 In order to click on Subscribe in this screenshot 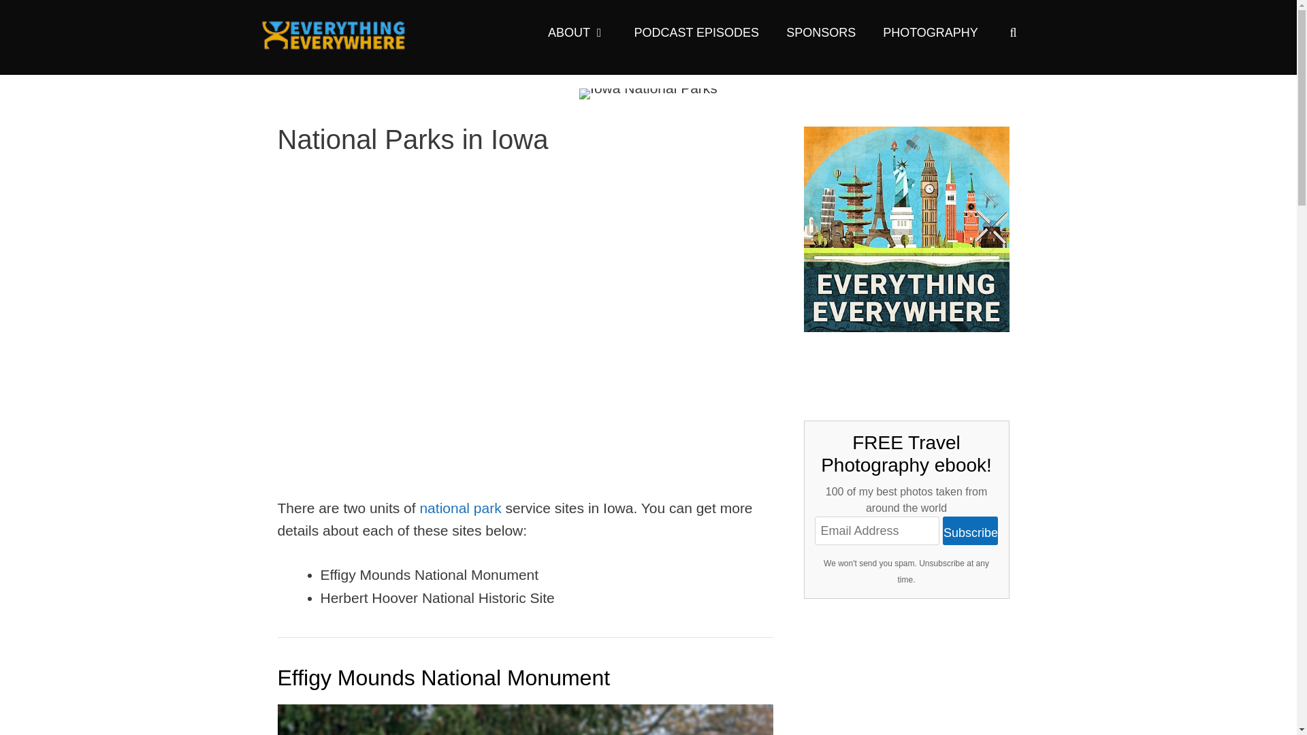, I will do `click(970, 531)`.